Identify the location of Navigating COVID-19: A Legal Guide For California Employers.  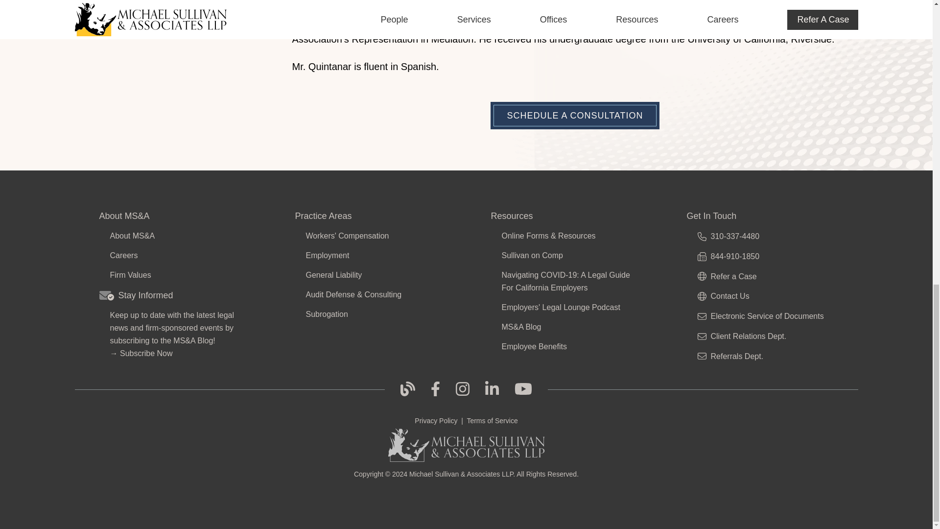
(567, 281).